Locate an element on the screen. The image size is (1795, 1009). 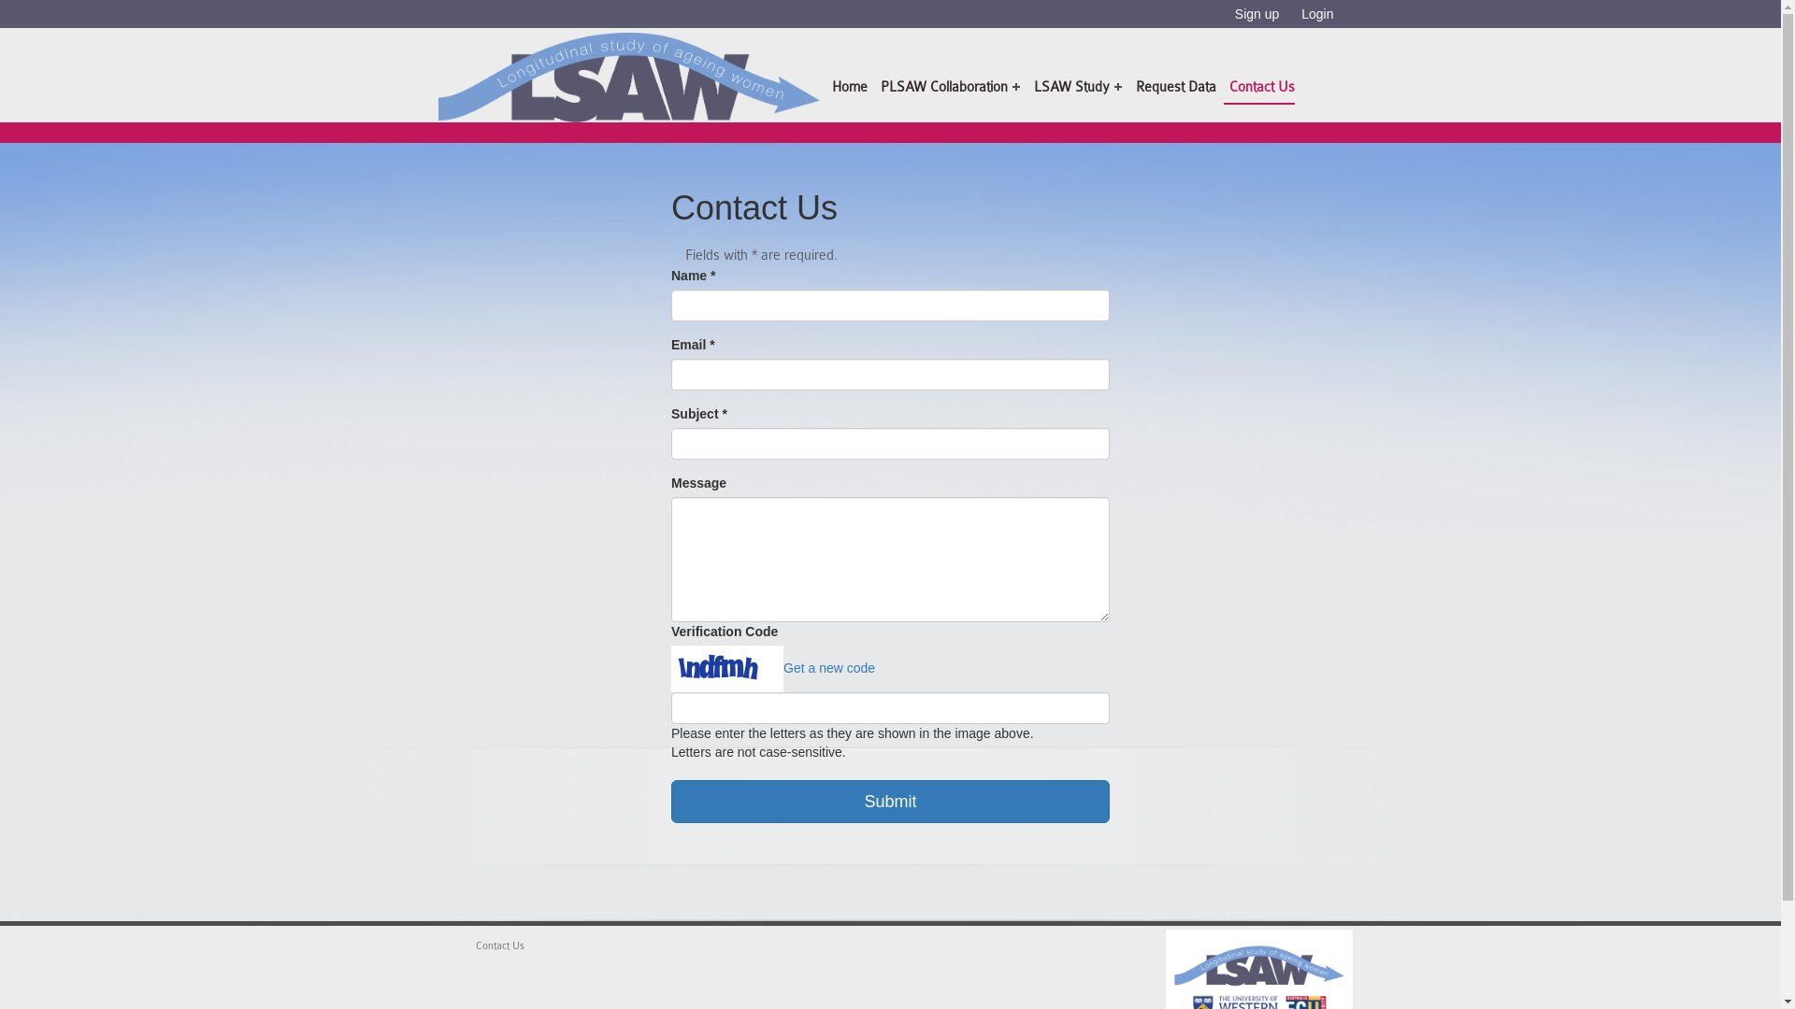
LSAW Study is located at coordinates (1075, 90).